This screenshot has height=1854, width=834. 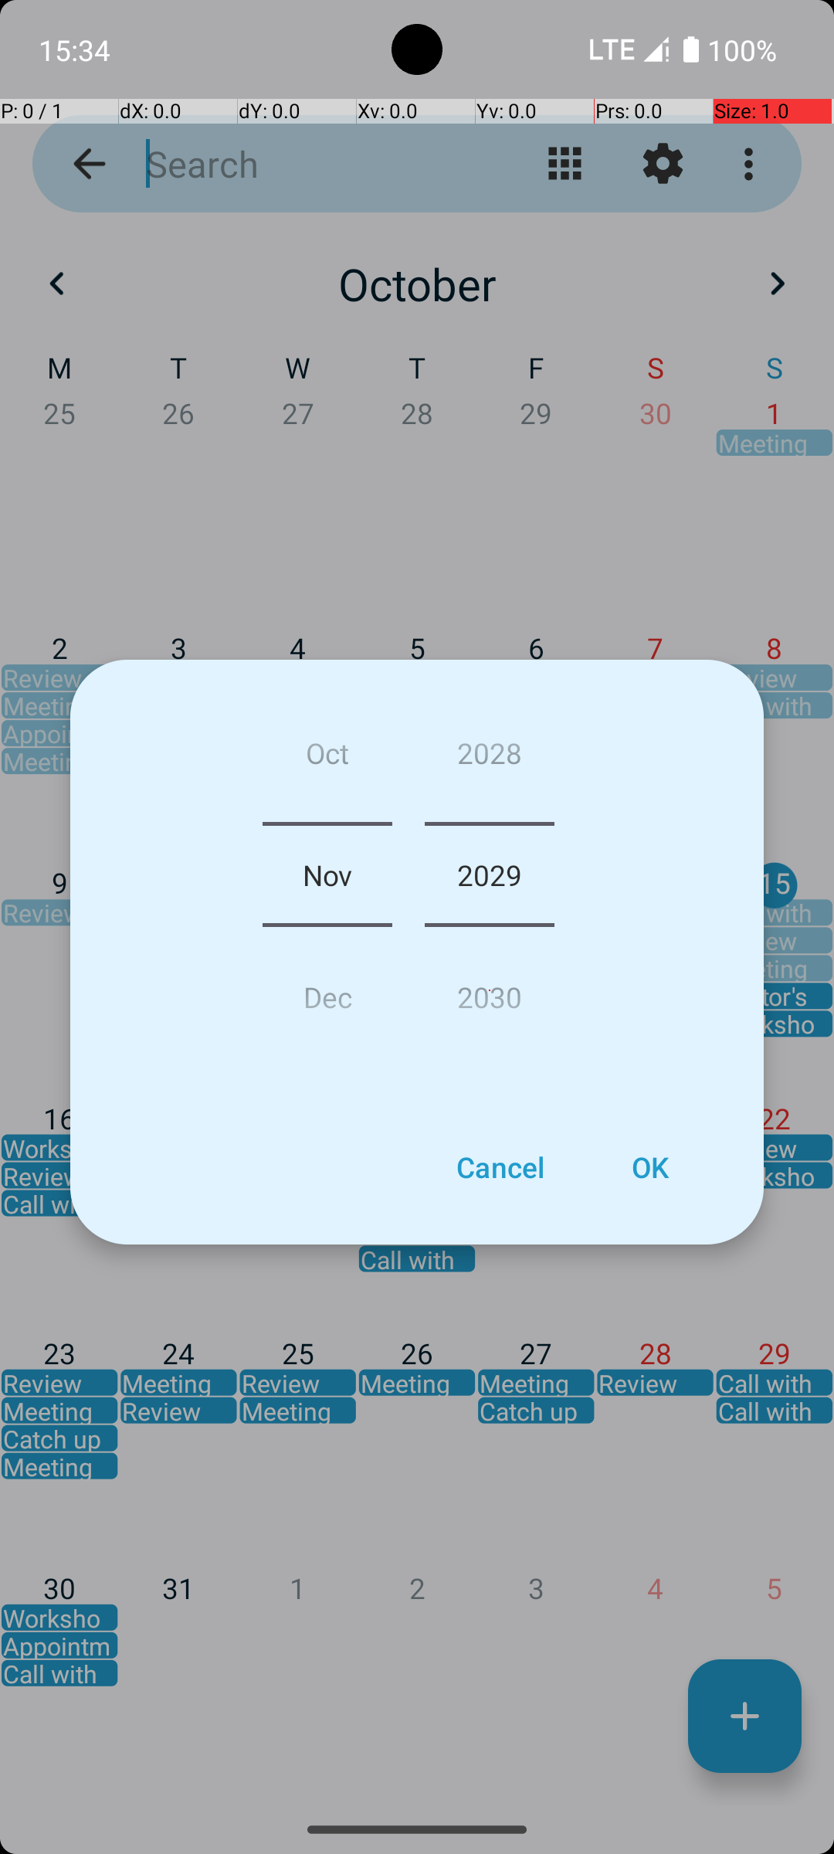 What do you see at coordinates (490, 874) in the screenshot?
I see `2029` at bounding box center [490, 874].